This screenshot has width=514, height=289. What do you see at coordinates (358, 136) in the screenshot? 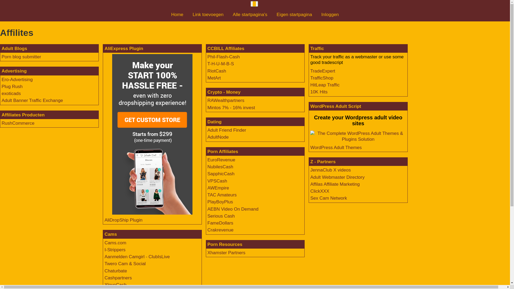
I see `The Complete WordPress Adult Themes & Plugins Solution` at bounding box center [358, 136].